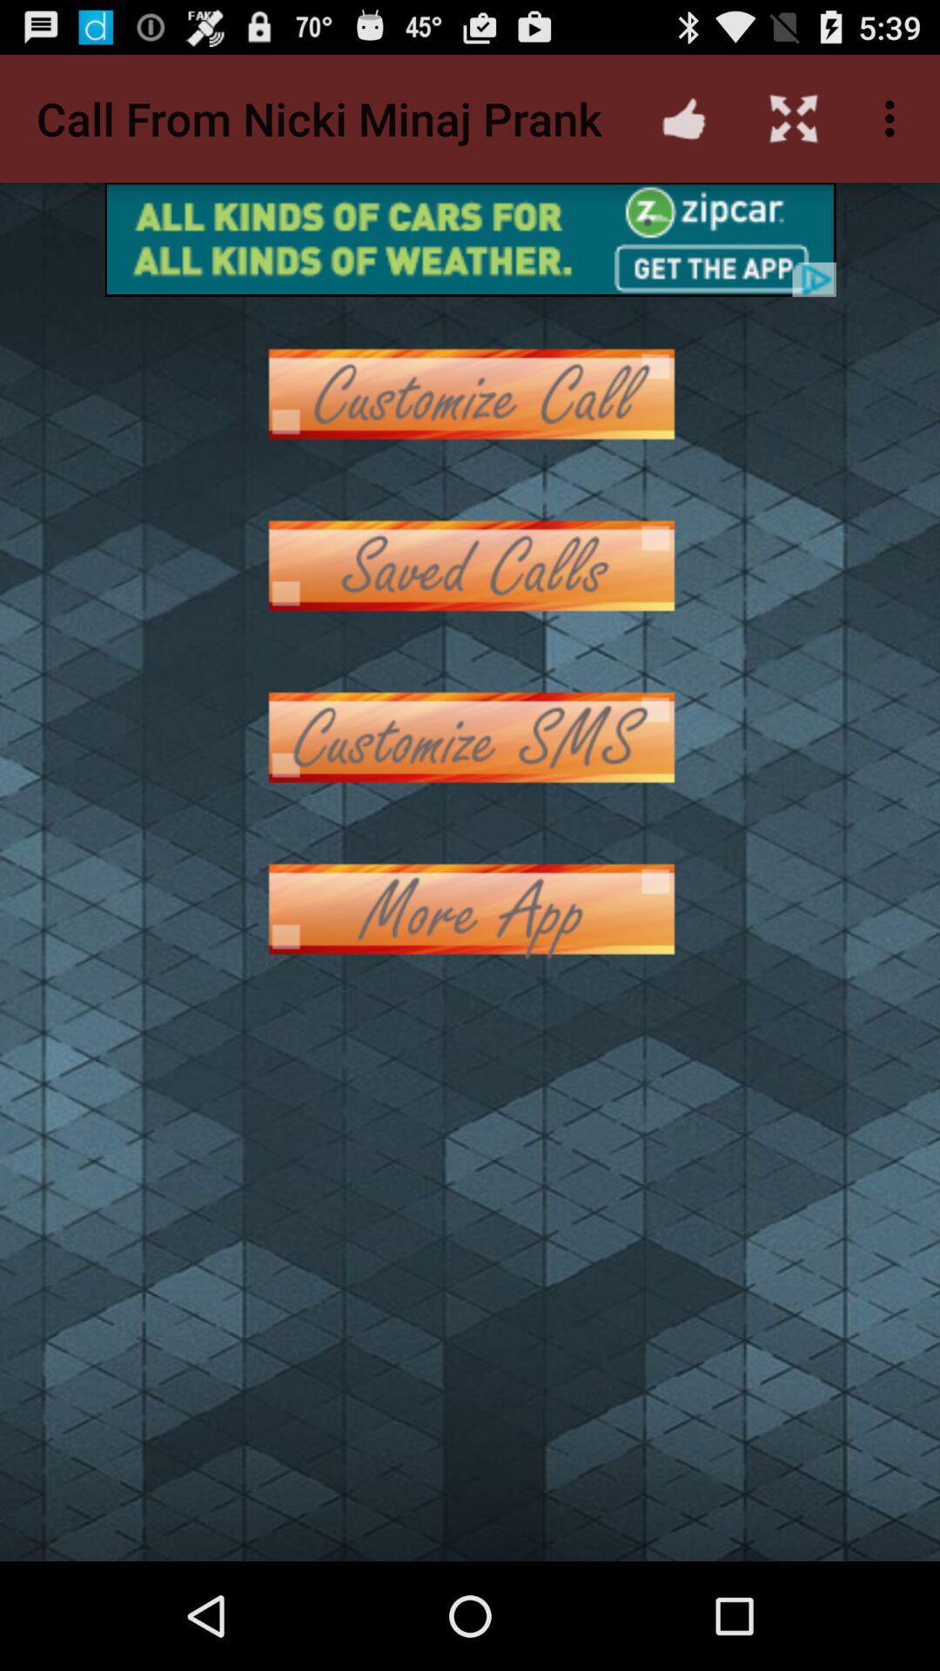 This screenshot has height=1671, width=940. What do you see at coordinates (470, 738) in the screenshot?
I see `phone customer service` at bounding box center [470, 738].